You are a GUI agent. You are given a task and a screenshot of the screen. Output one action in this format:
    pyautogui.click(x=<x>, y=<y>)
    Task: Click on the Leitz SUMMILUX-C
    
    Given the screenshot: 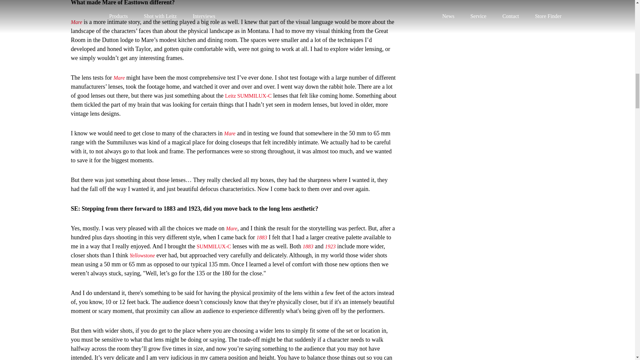 What is the action you would take?
    pyautogui.click(x=248, y=95)
    